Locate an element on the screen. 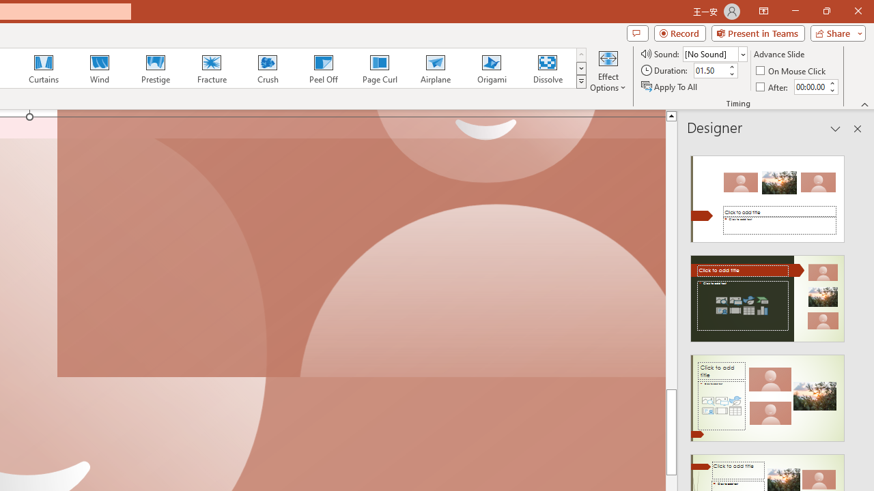  Wind is located at coordinates (99, 68).